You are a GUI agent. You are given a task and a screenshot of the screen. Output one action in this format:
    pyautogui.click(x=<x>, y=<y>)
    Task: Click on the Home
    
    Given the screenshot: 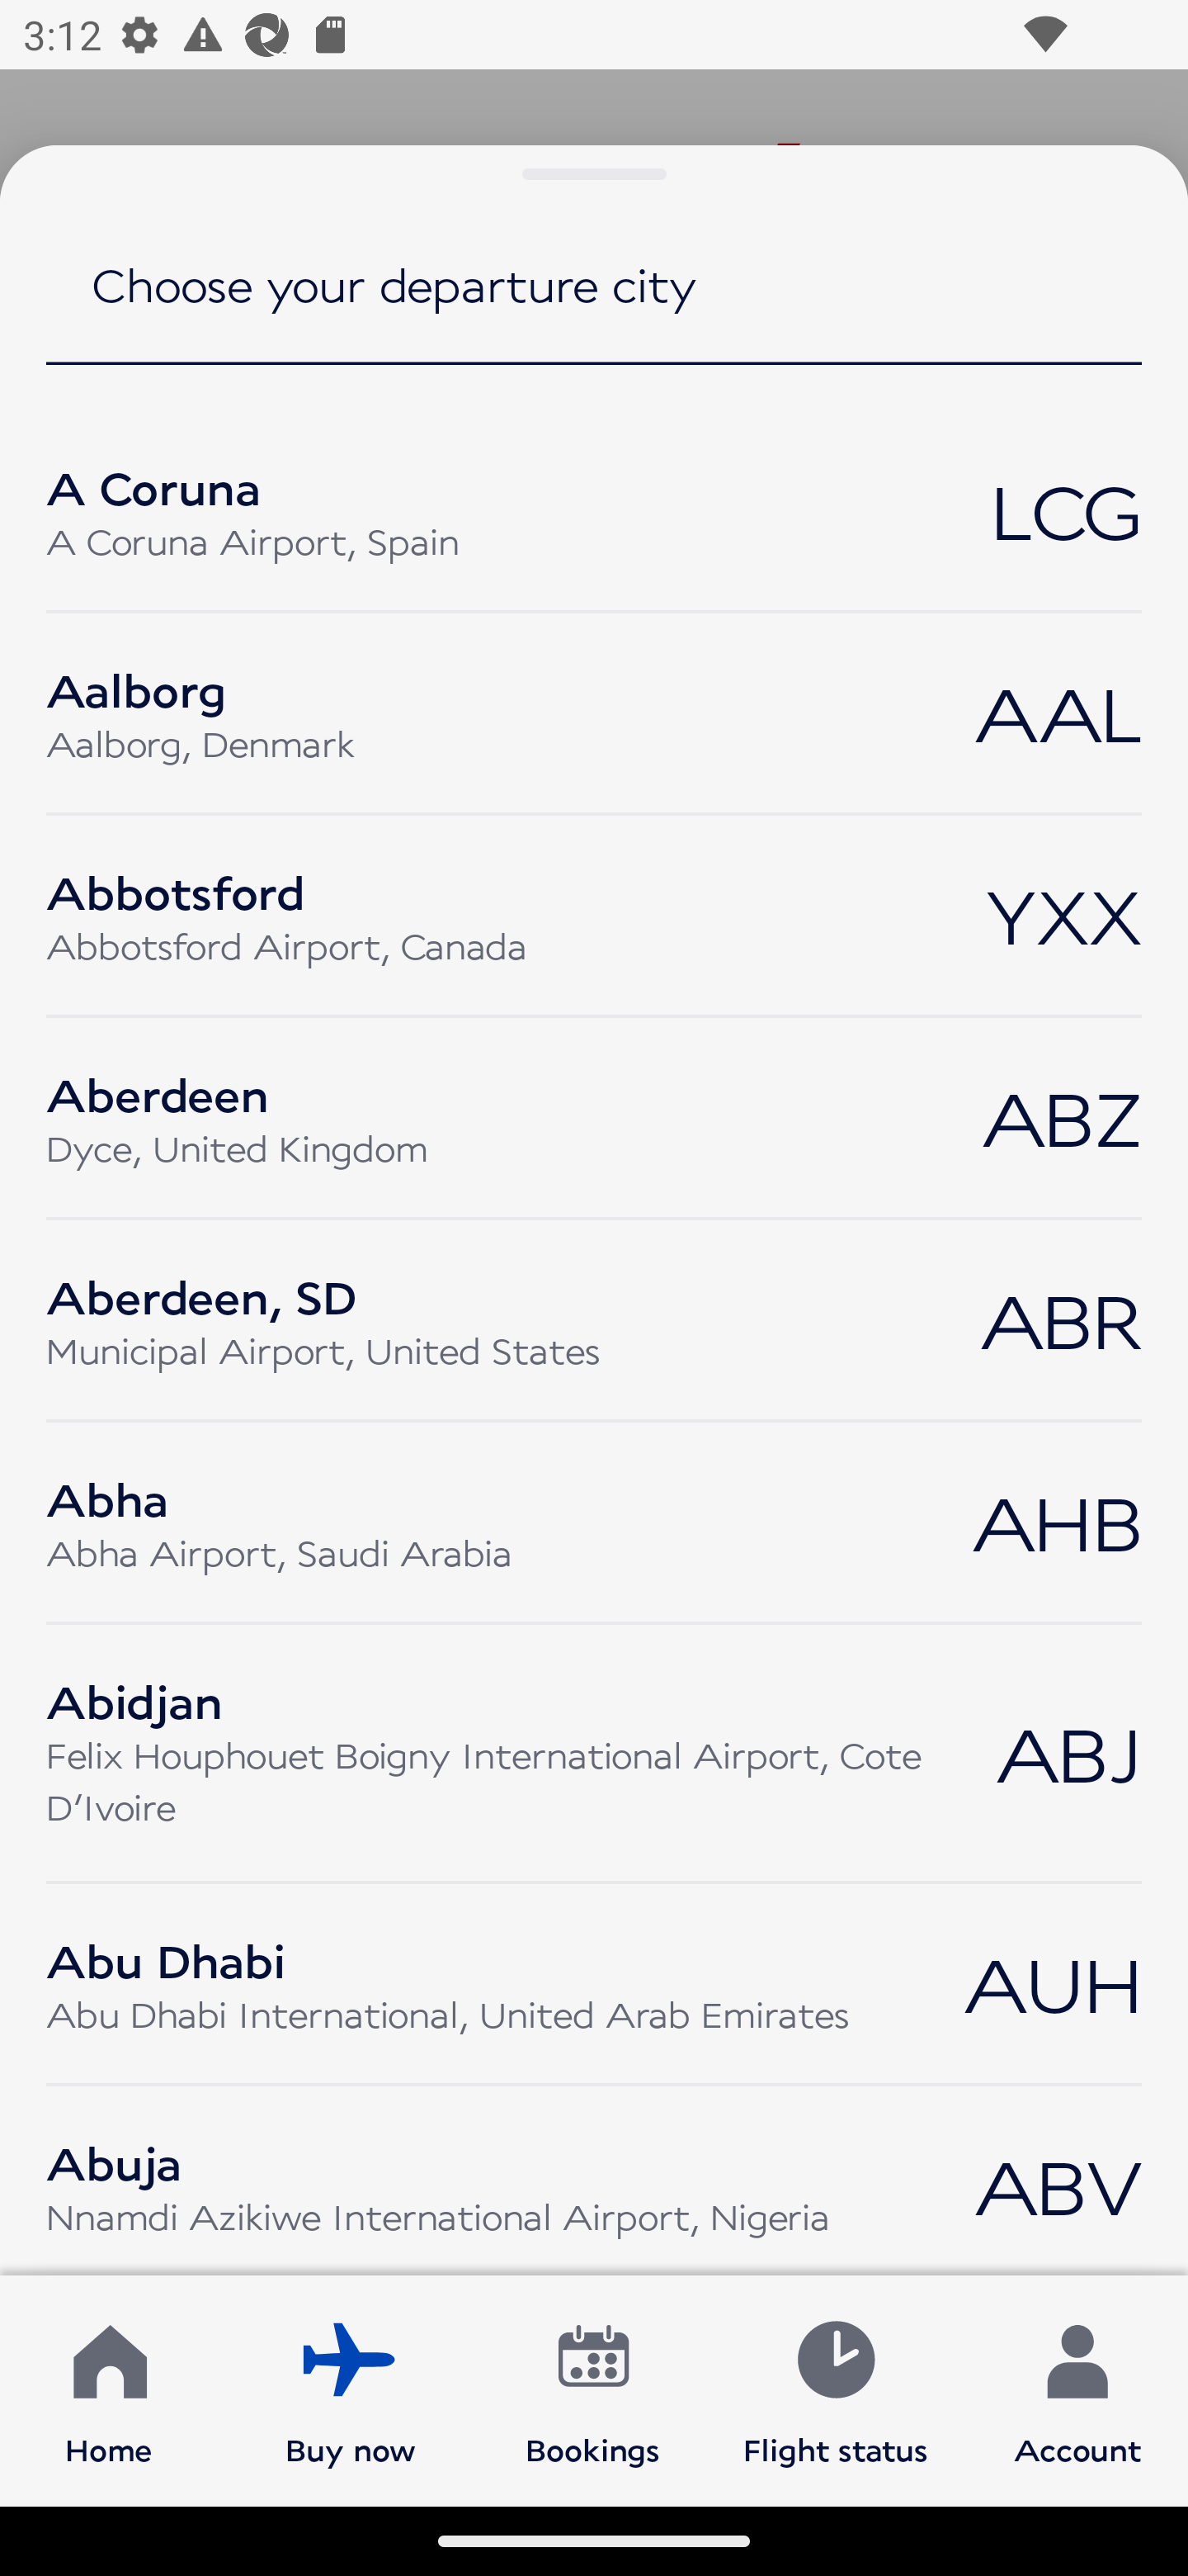 What is the action you would take?
    pyautogui.click(x=109, y=2389)
    